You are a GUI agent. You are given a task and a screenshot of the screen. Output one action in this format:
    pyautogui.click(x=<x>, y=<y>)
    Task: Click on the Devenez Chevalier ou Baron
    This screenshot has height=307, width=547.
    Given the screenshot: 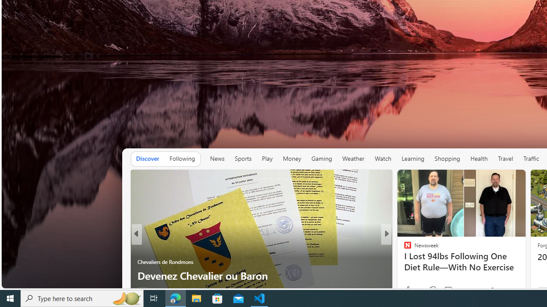 What is the action you would take?
    pyautogui.click(x=262, y=275)
    